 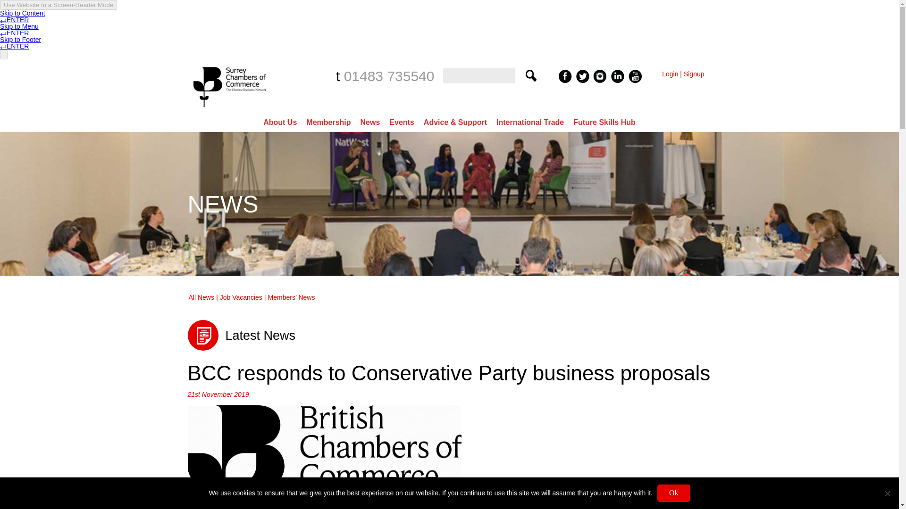 I want to click on Login, so click(x=670, y=74).